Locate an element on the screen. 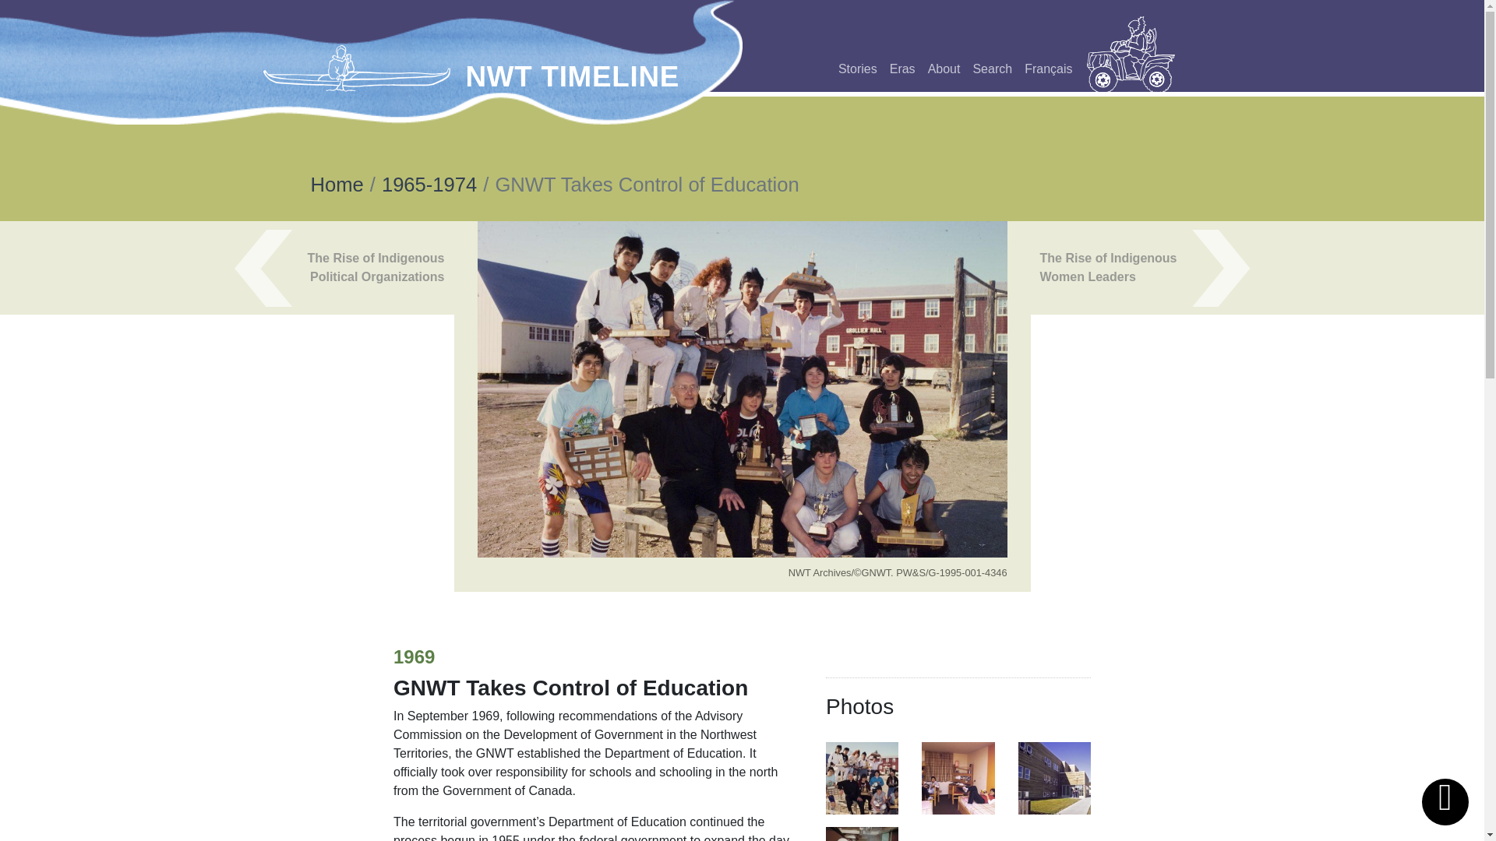 The height and width of the screenshot is (841, 1496). Search is located at coordinates (993, 69).